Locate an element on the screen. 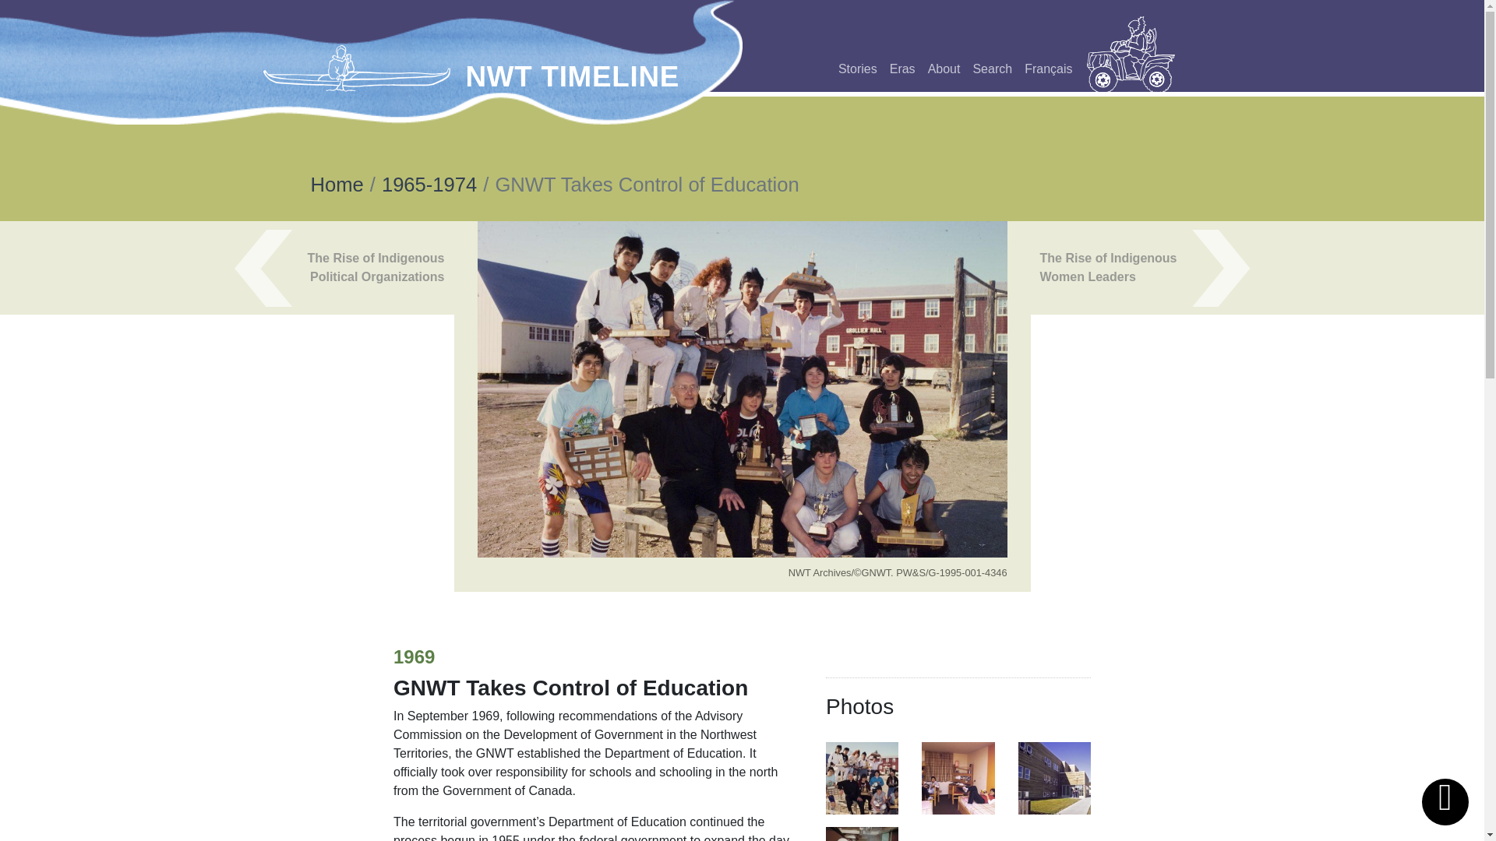 The height and width of the screenshot is (841, 1496). Search is located at coordinates (993, 69).